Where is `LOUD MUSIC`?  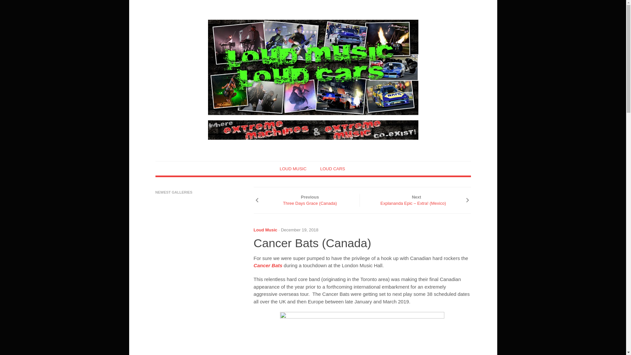
LOUD MUSIC is located at coordinates (293, 169).